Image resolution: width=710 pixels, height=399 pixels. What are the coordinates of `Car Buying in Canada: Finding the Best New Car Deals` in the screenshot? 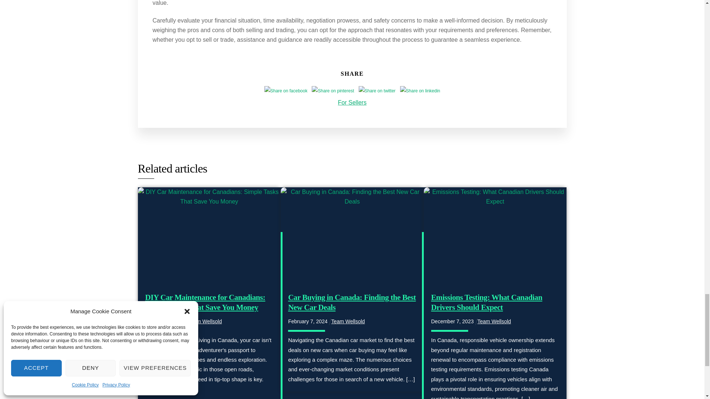 It's located at (352, 302).